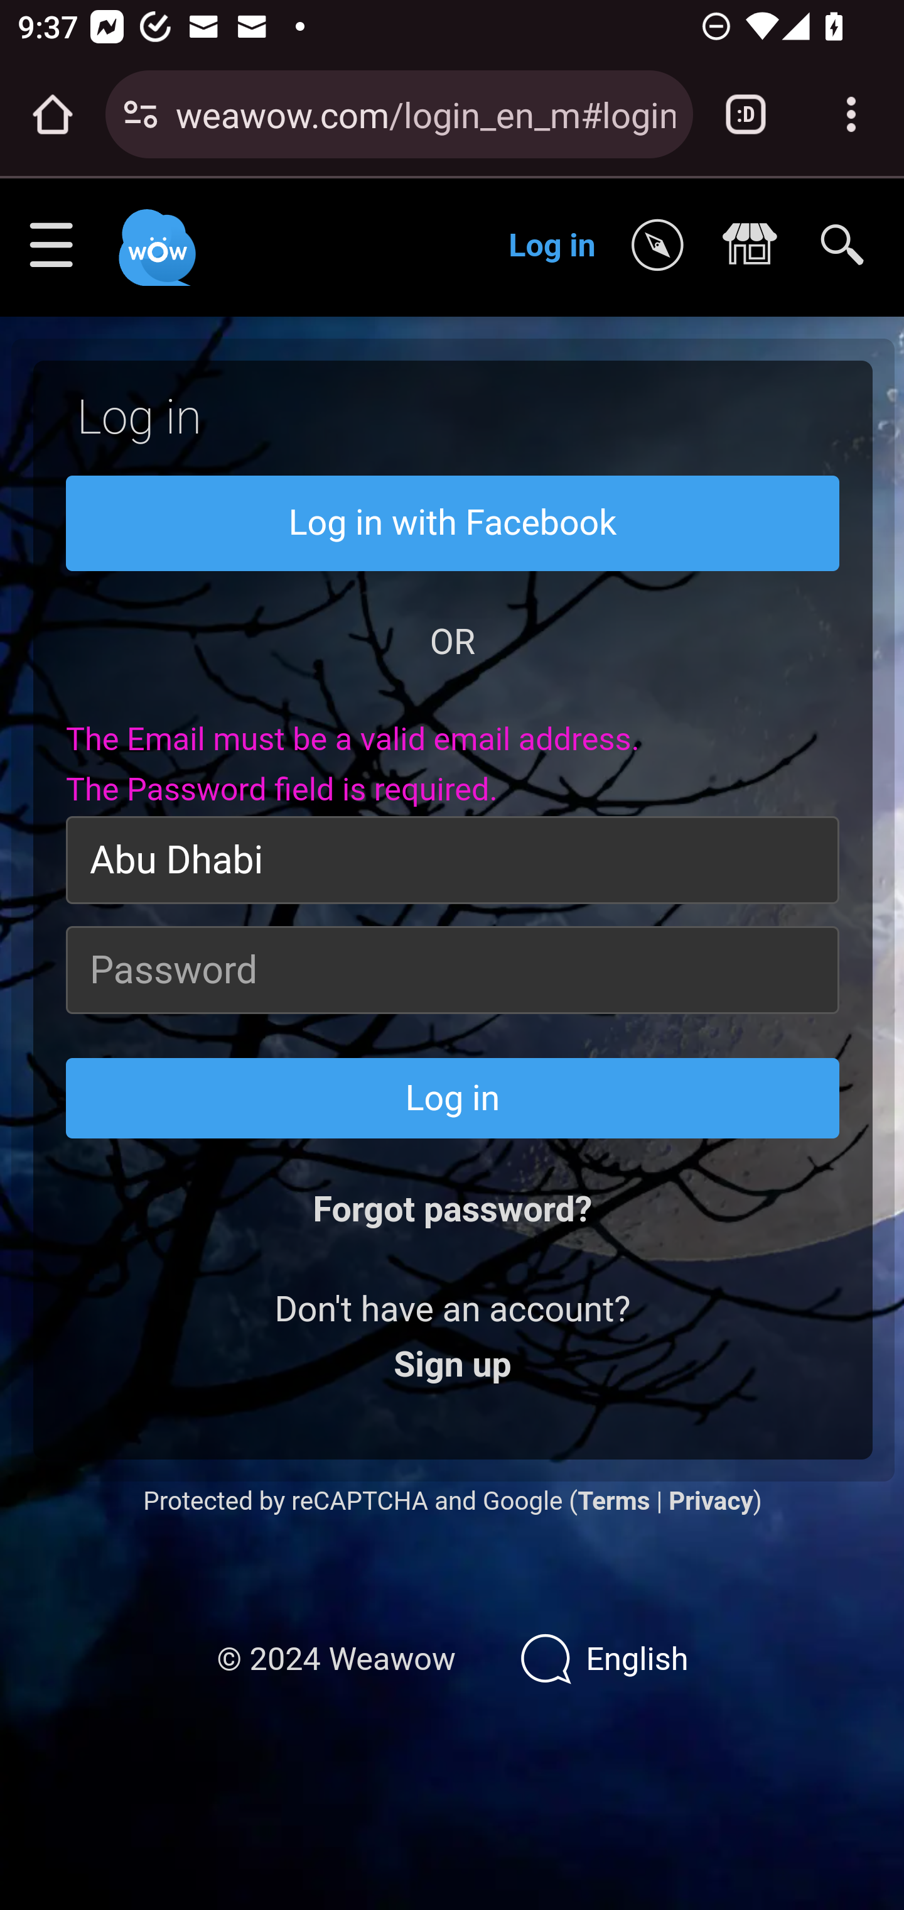 The width and height of the screenshot is (904, 1910). I want to click on Connection is secure, so click(141, 114).